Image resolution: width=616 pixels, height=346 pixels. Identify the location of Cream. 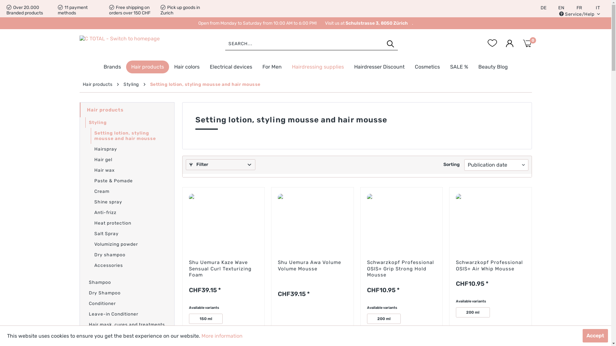
(127, 192).